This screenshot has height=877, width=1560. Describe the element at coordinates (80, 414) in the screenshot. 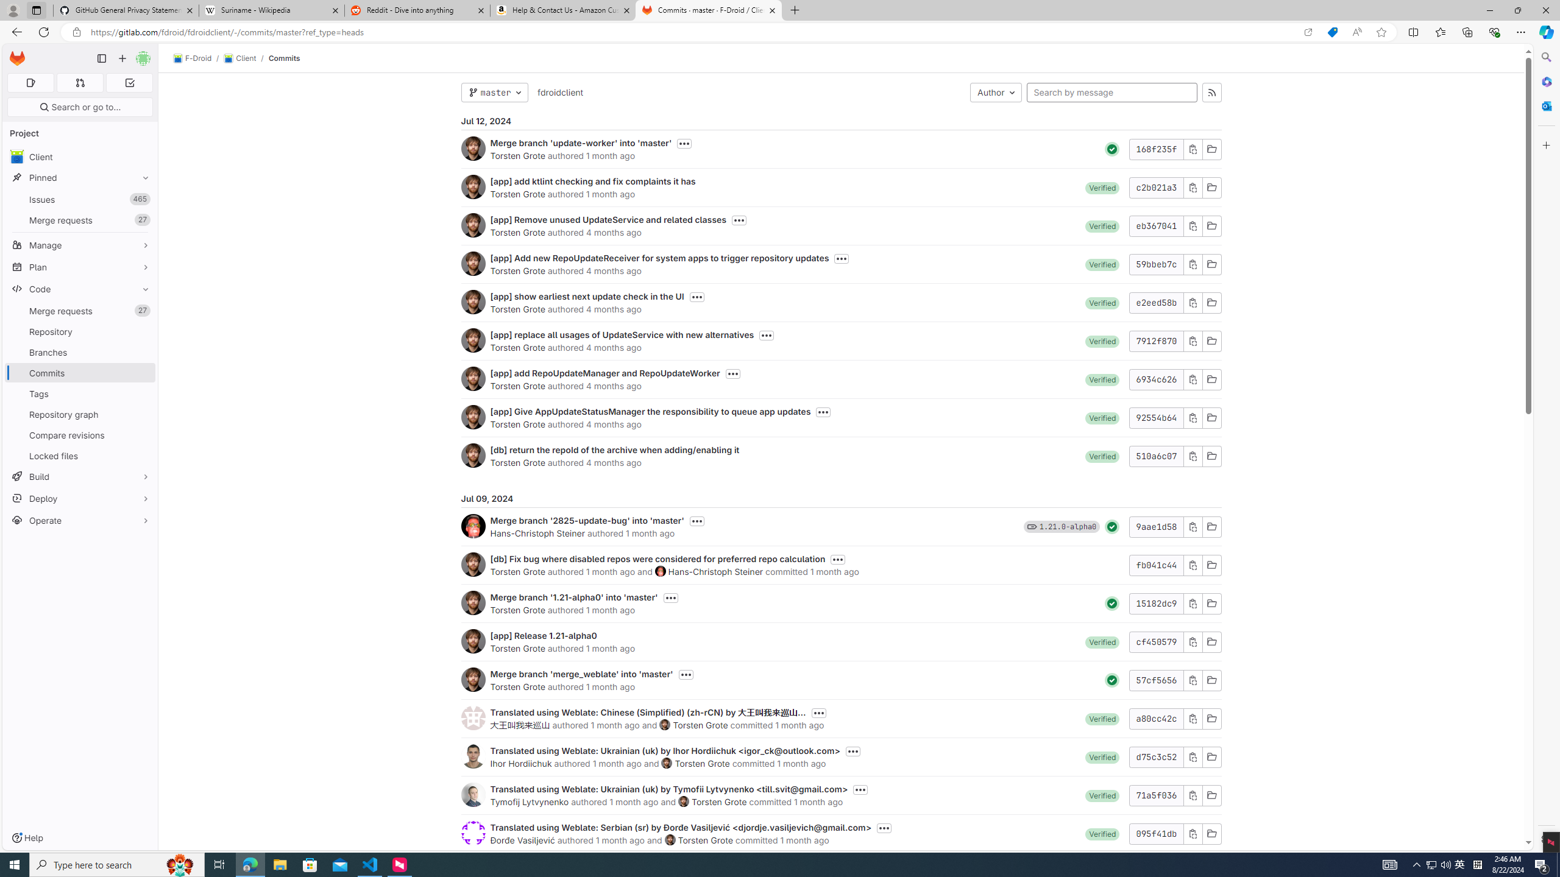

I see `Repository graph` at that location.